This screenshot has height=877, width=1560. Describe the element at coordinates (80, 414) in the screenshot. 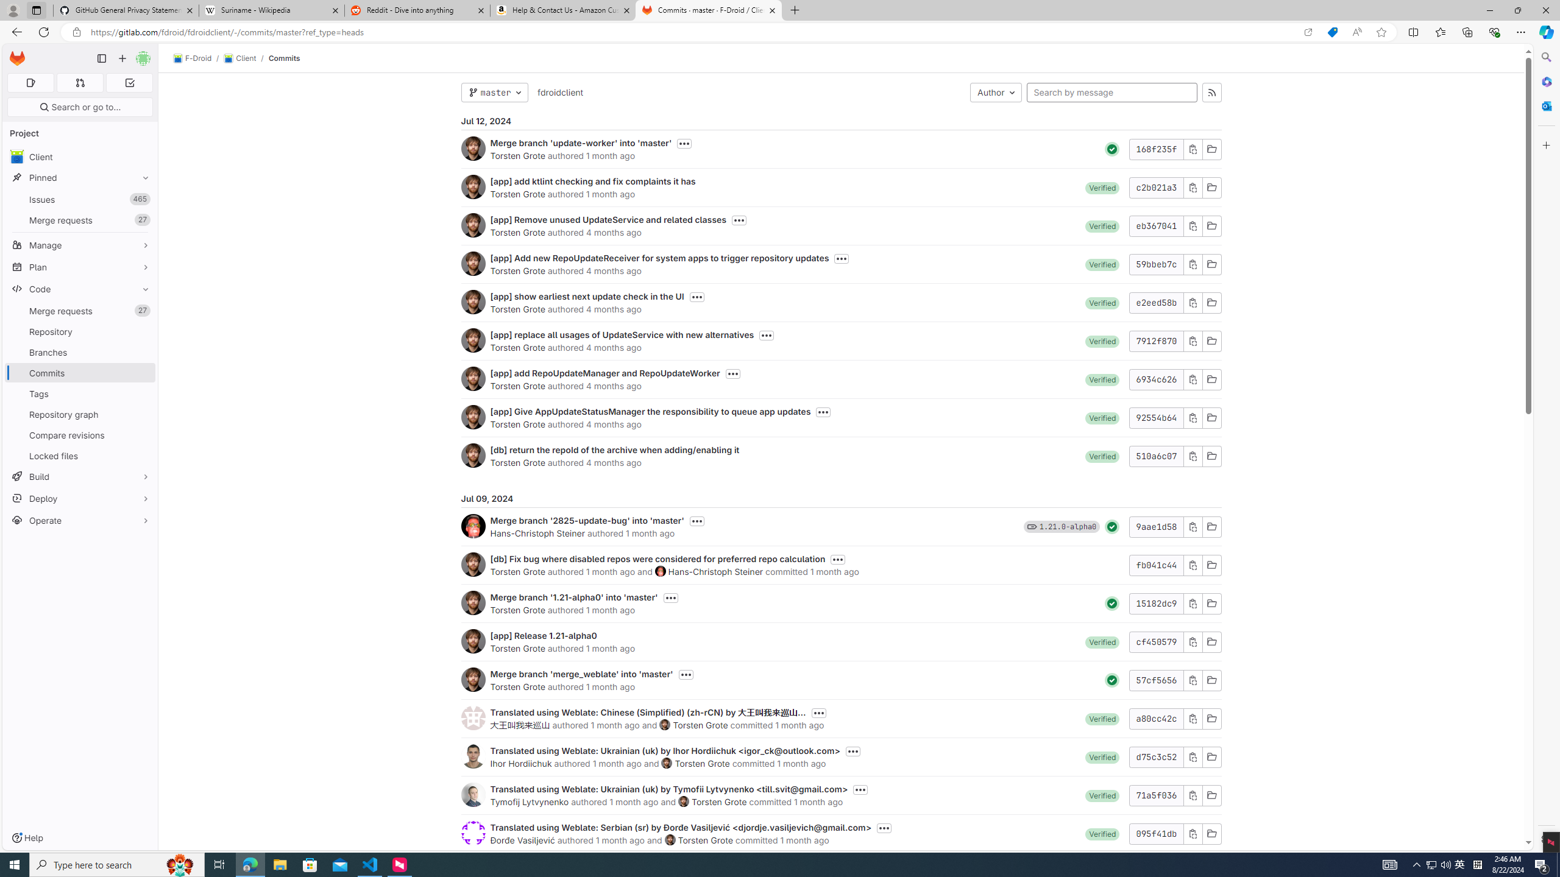

I see `Repository graph` at that location.